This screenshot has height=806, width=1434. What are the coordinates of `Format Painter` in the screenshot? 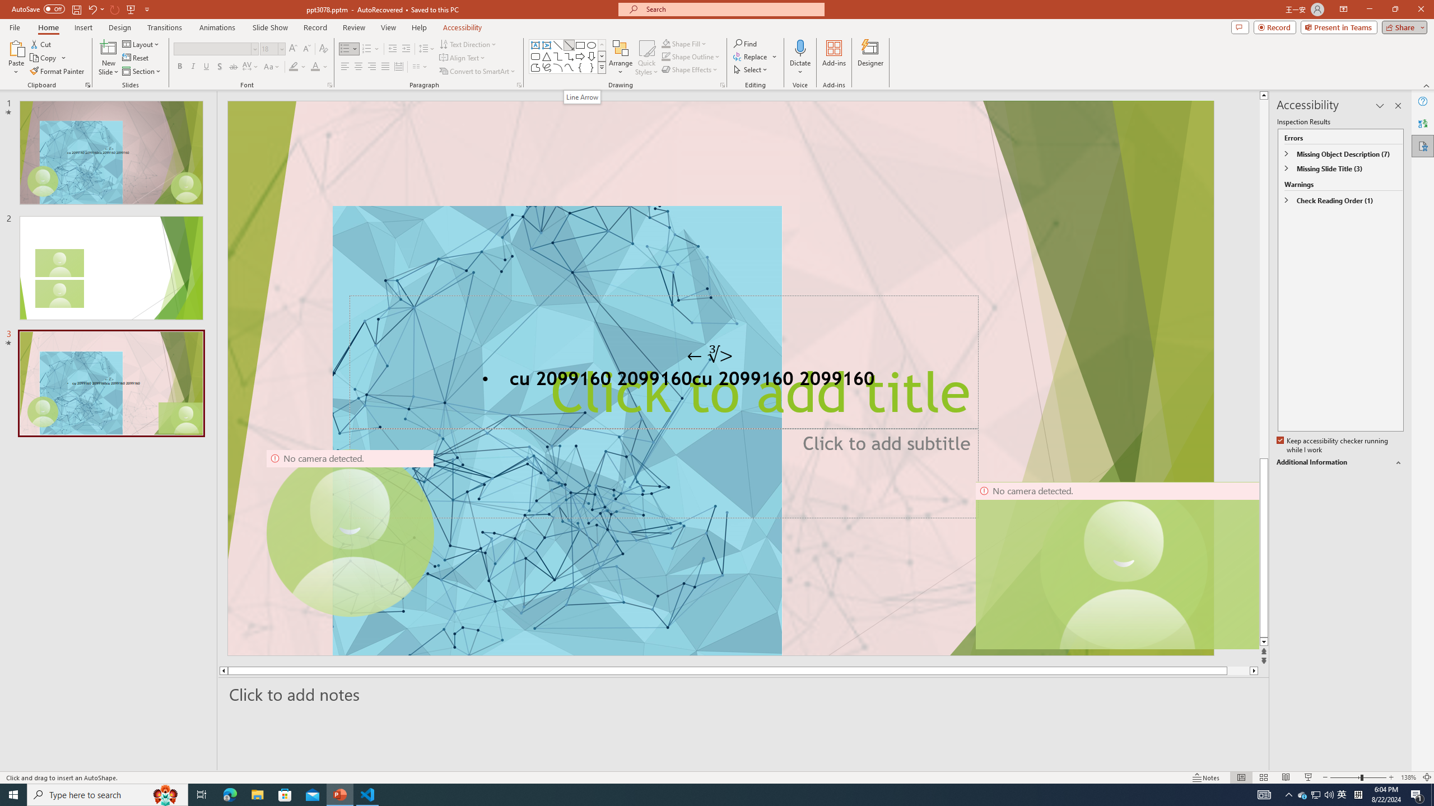 It's located at (58, 72).